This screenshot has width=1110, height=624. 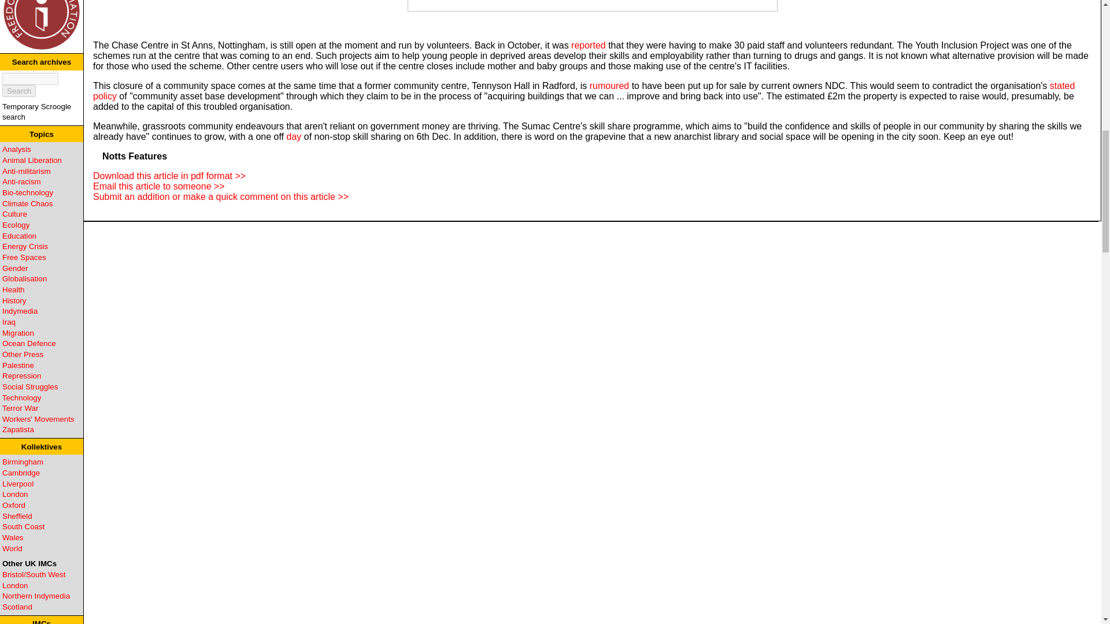 I want to click on Topics, so click(x=42, y=134).